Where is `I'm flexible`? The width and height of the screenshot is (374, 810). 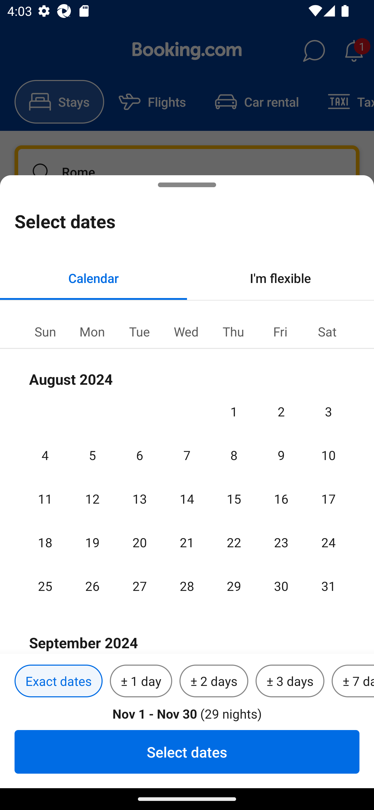 I'm flexible is located at coordinates (280, 278).